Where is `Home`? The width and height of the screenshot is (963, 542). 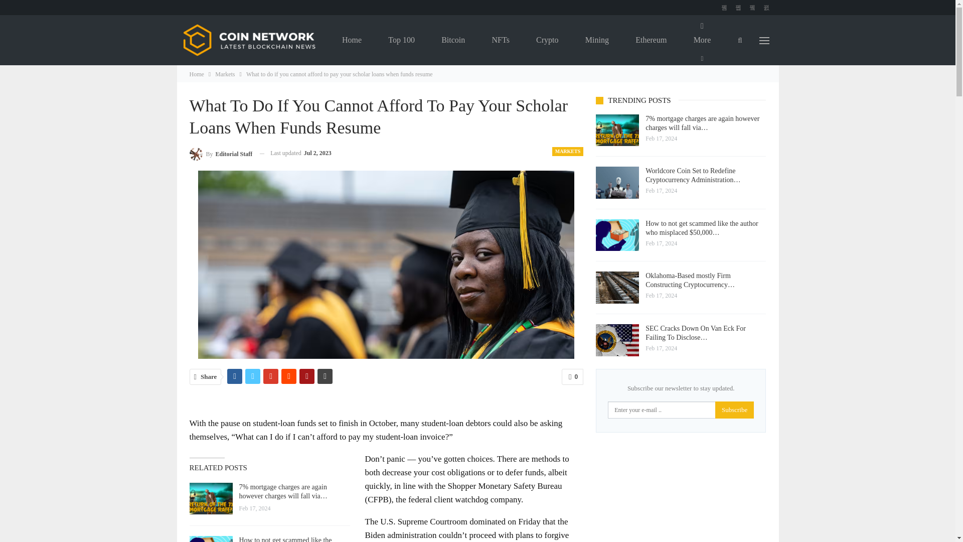
Home is located at coordinates (352, 40).